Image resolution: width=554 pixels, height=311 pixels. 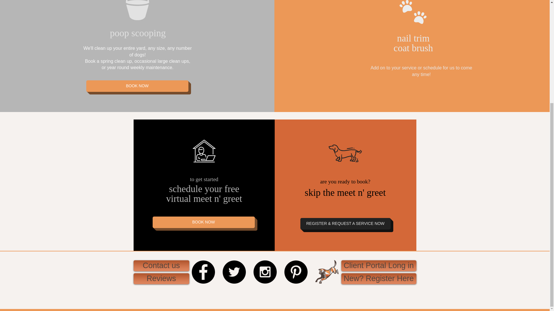 I want to click on Contact us, so click(x=161, y=266).